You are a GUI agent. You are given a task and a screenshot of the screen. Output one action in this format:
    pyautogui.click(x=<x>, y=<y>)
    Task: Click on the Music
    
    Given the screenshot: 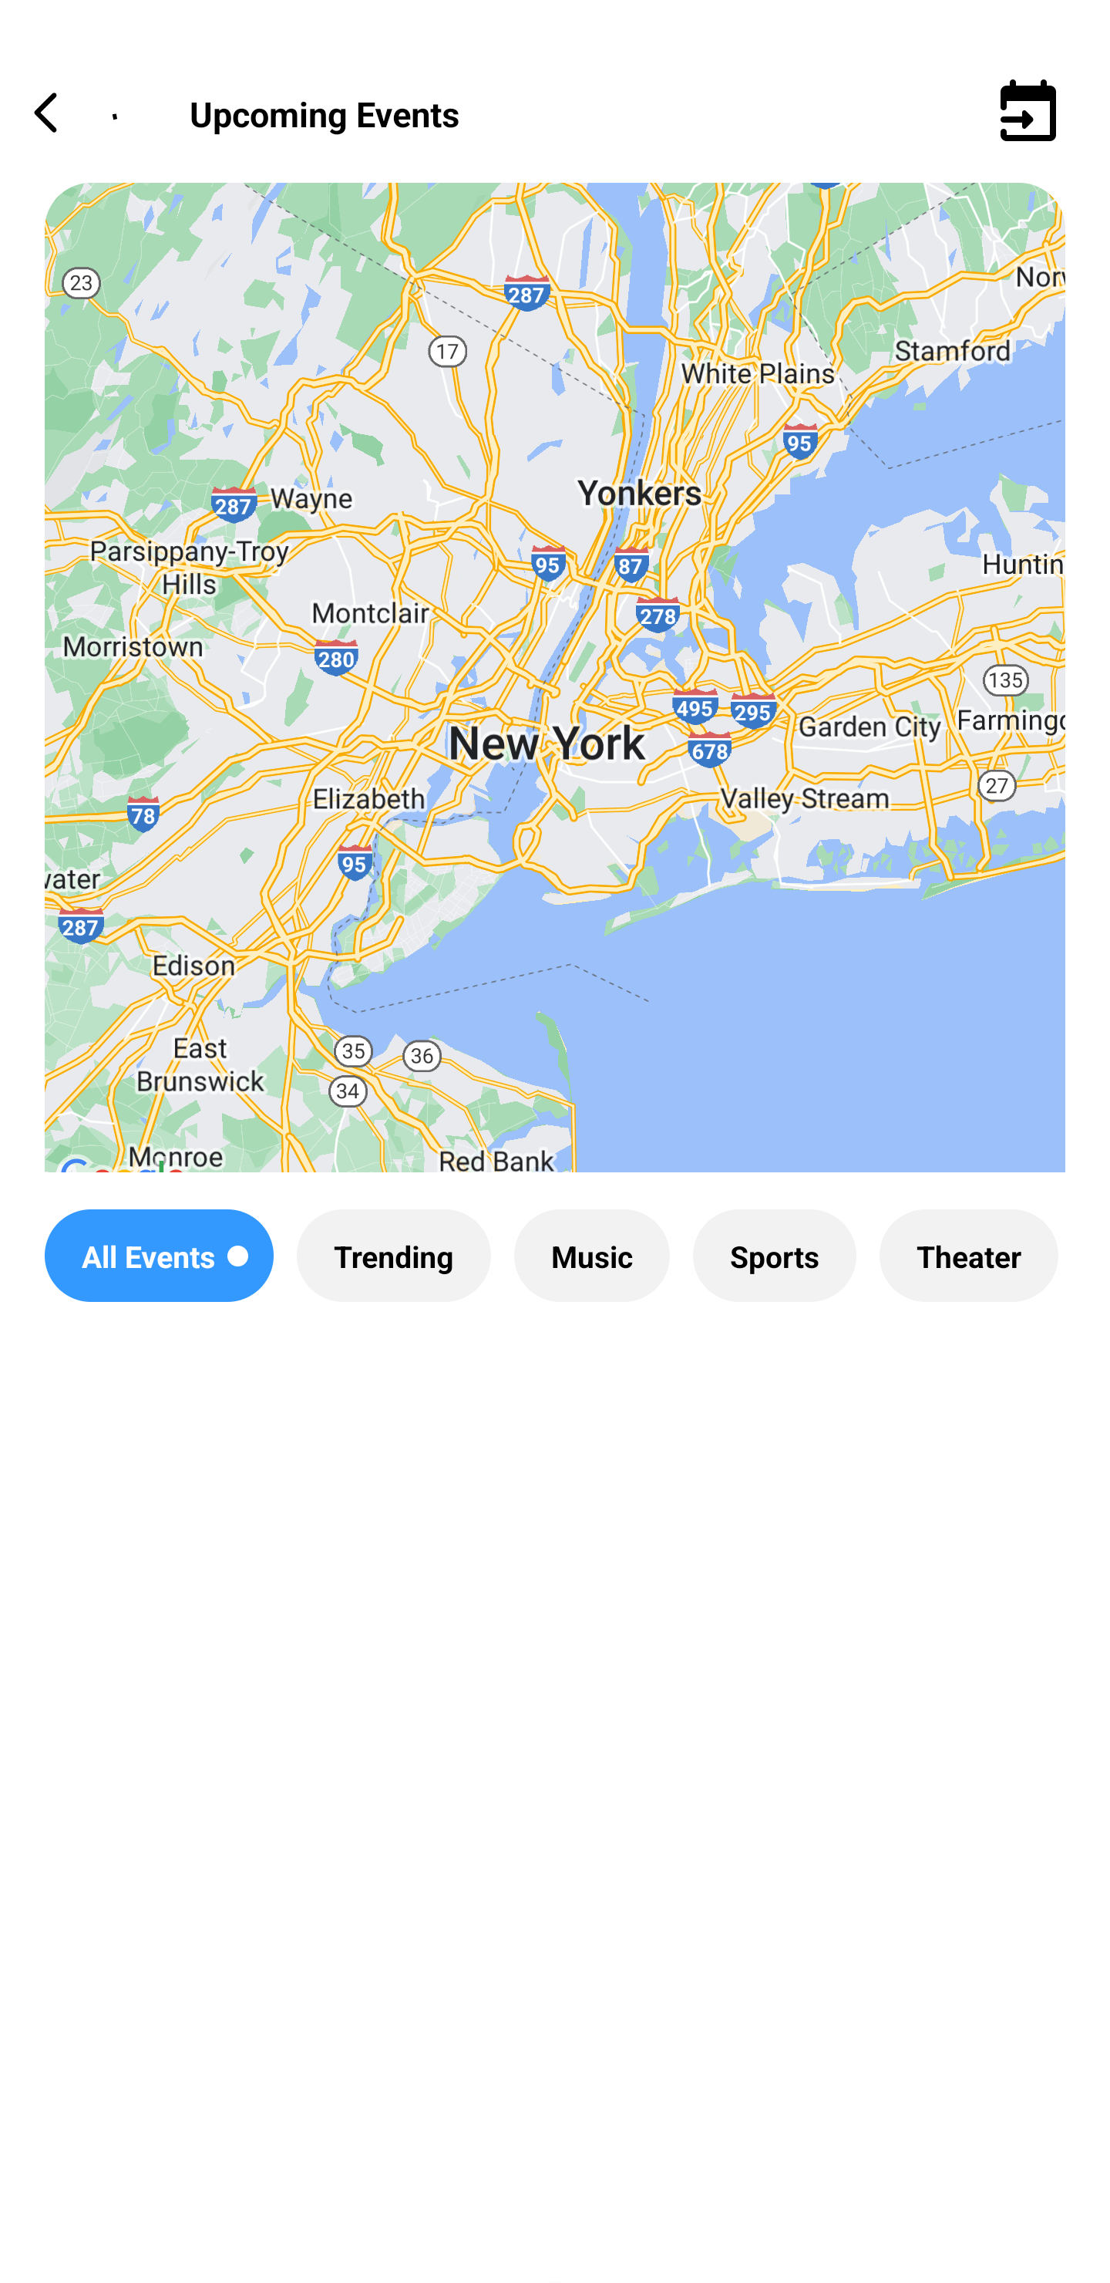 What is the action you would take?
    pyautogui.click(x=591, y=1256)
    